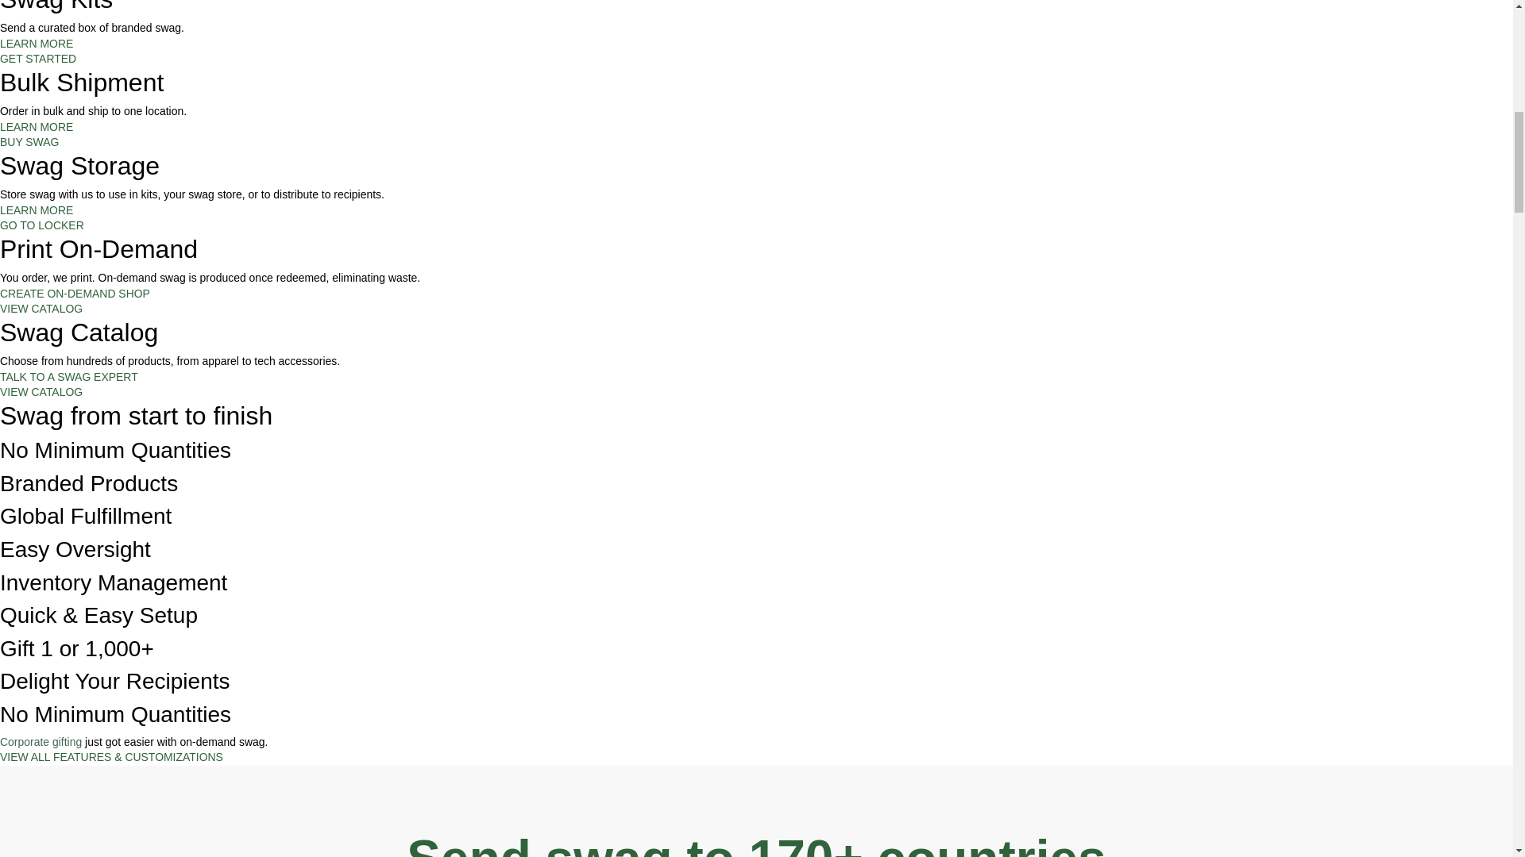 Image resolution: width=1525 pixels, height=857 pixels. What do you see at coordinates (41, 392) in the screenshot?
I see `VIEW CATALOG` at bounding box center [41, 392].